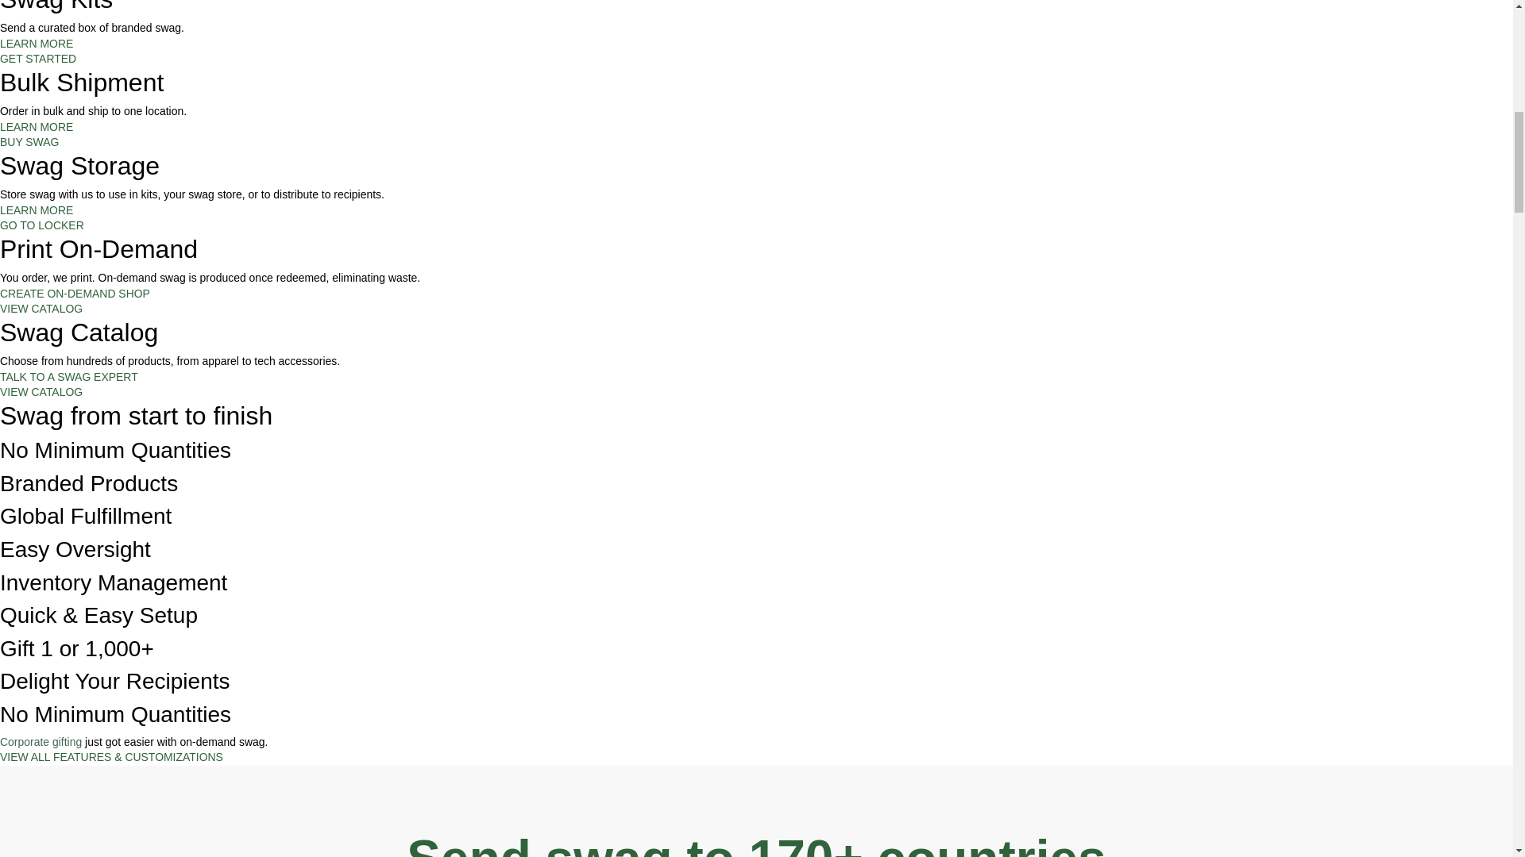 Image resolution: width=1525 pixels, height=857 pixels. What do you see at coordinates (41, 392) in the screenshot?
I see `VIEW CATALOG` at bounding box center [41, 392].